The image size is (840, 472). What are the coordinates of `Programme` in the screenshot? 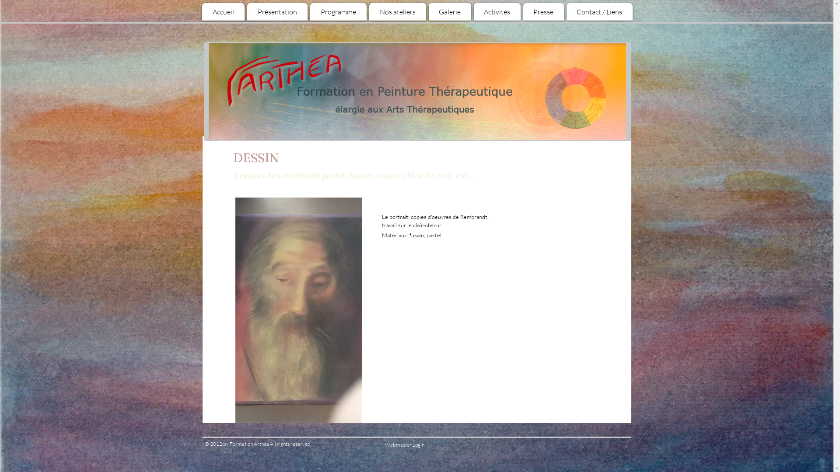 It's located at (338, 12).